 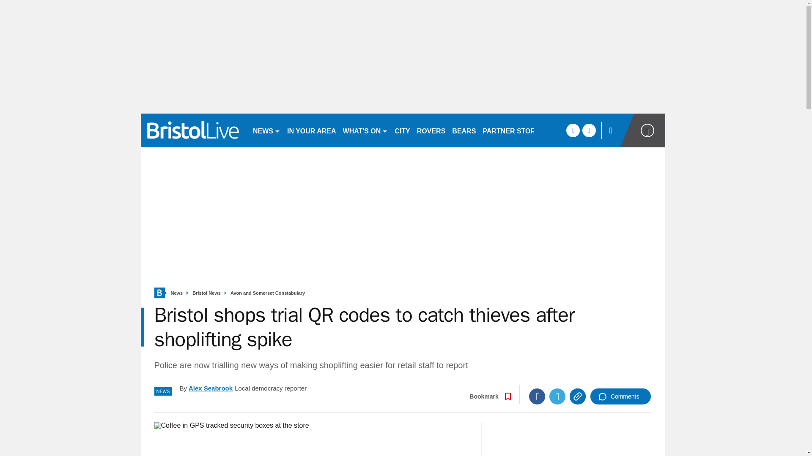 I want to click on Facebook, so click(x=537, y=396).